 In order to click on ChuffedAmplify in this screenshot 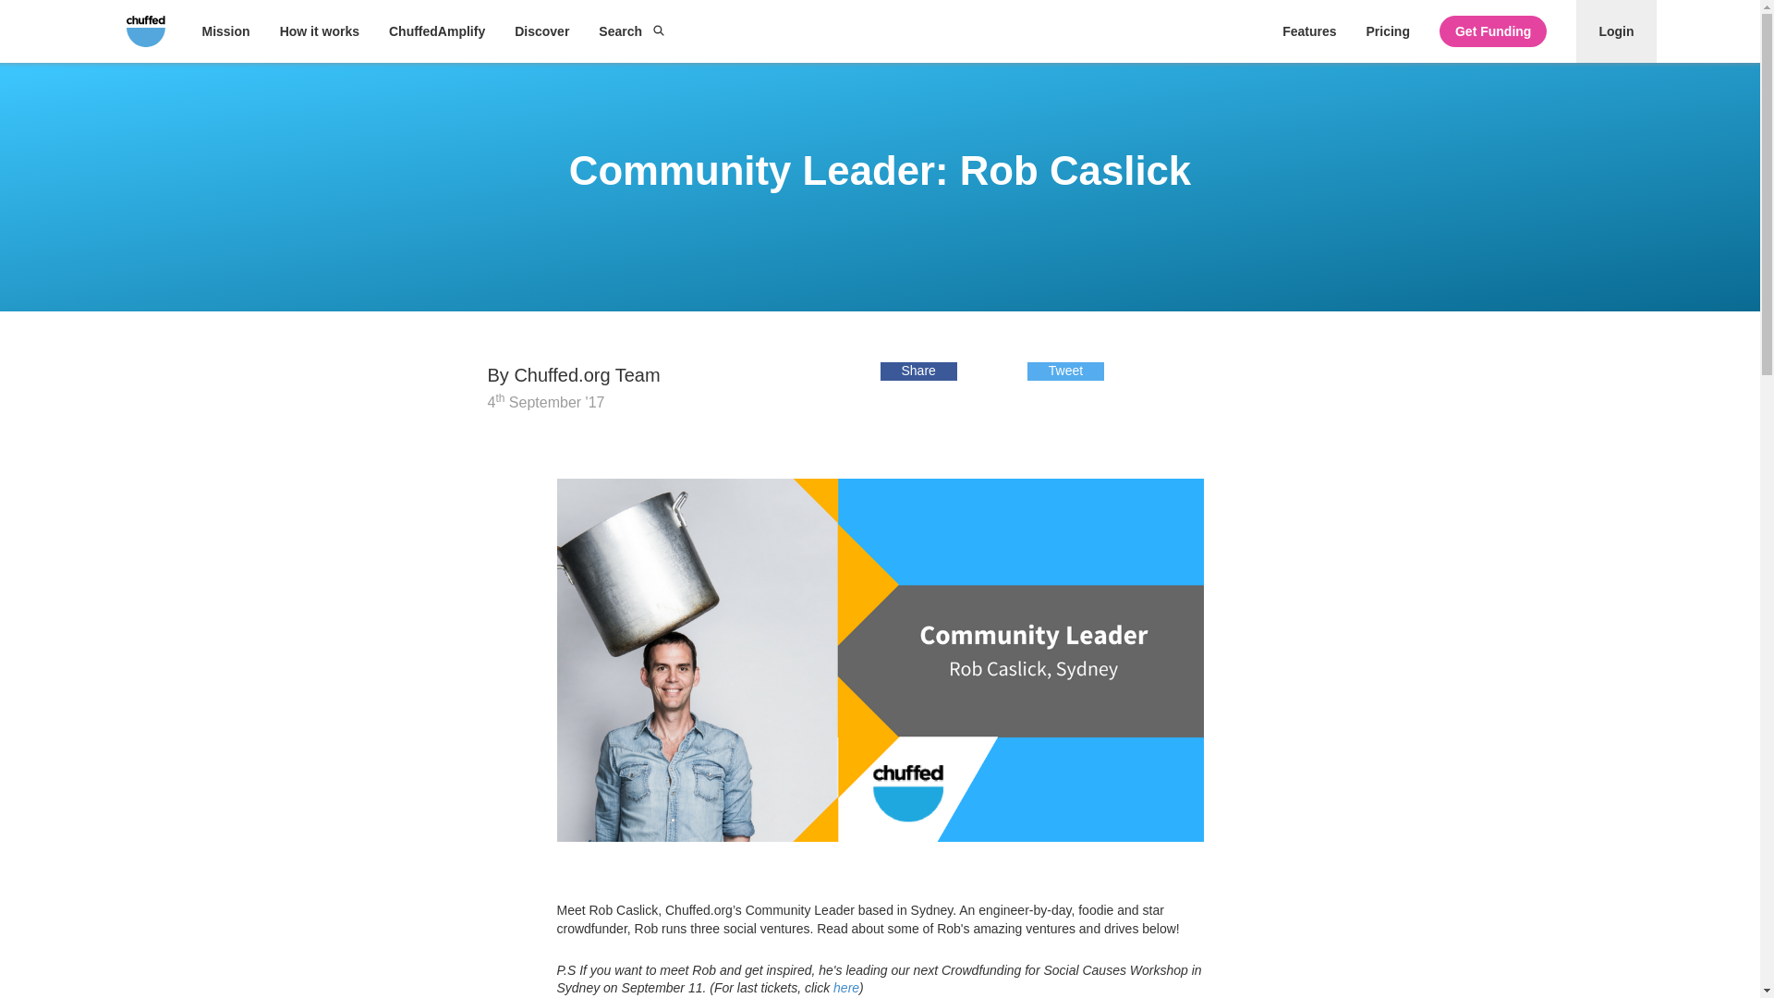, I will do `click(436, 31)`.